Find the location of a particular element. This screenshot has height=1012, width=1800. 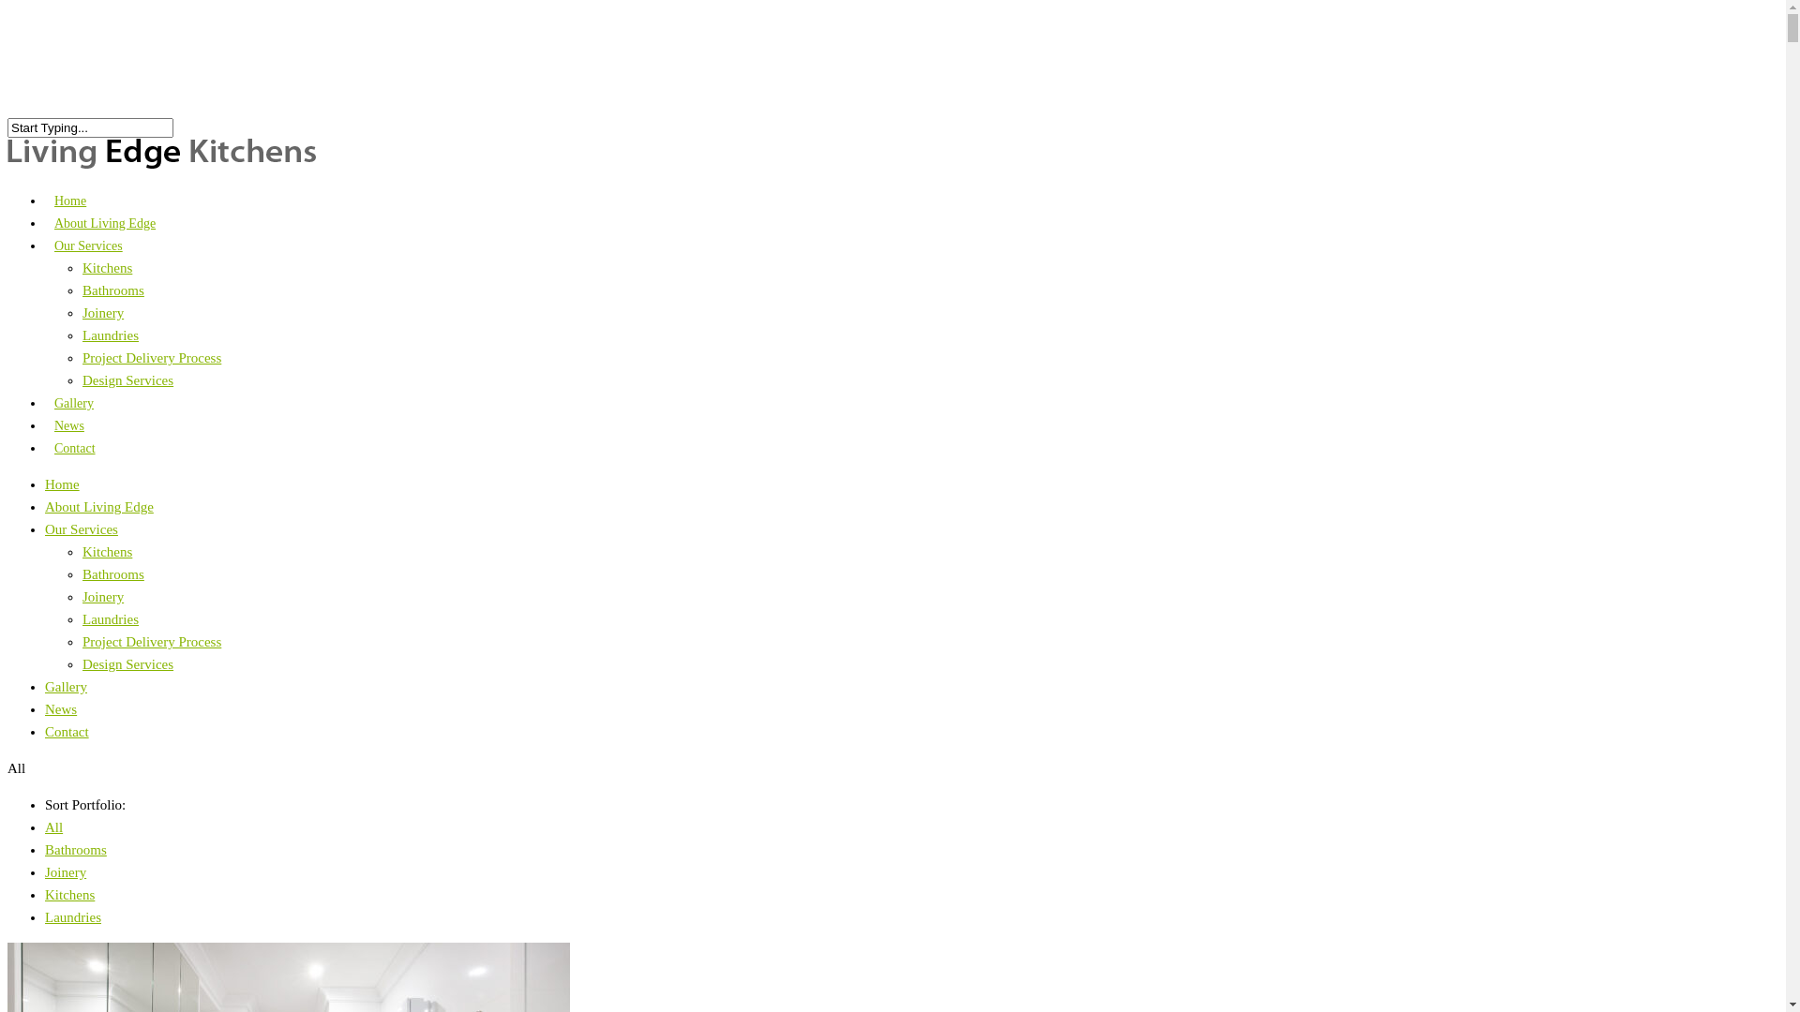

Gallery is located at coordinates (74, 416).